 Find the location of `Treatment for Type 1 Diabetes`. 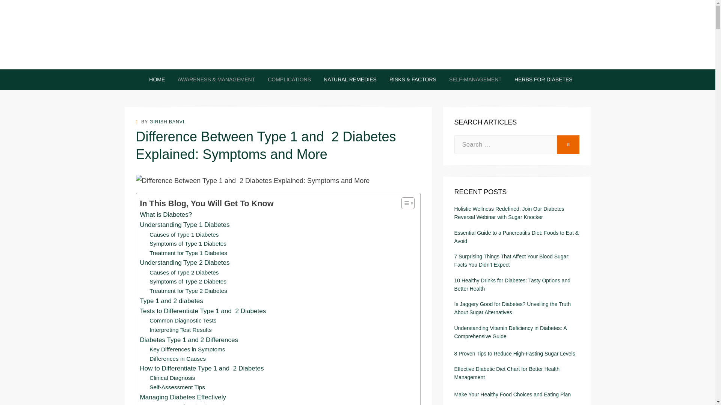

Treatment for Type 1 Diabetes is located at coordinates (188, 253).